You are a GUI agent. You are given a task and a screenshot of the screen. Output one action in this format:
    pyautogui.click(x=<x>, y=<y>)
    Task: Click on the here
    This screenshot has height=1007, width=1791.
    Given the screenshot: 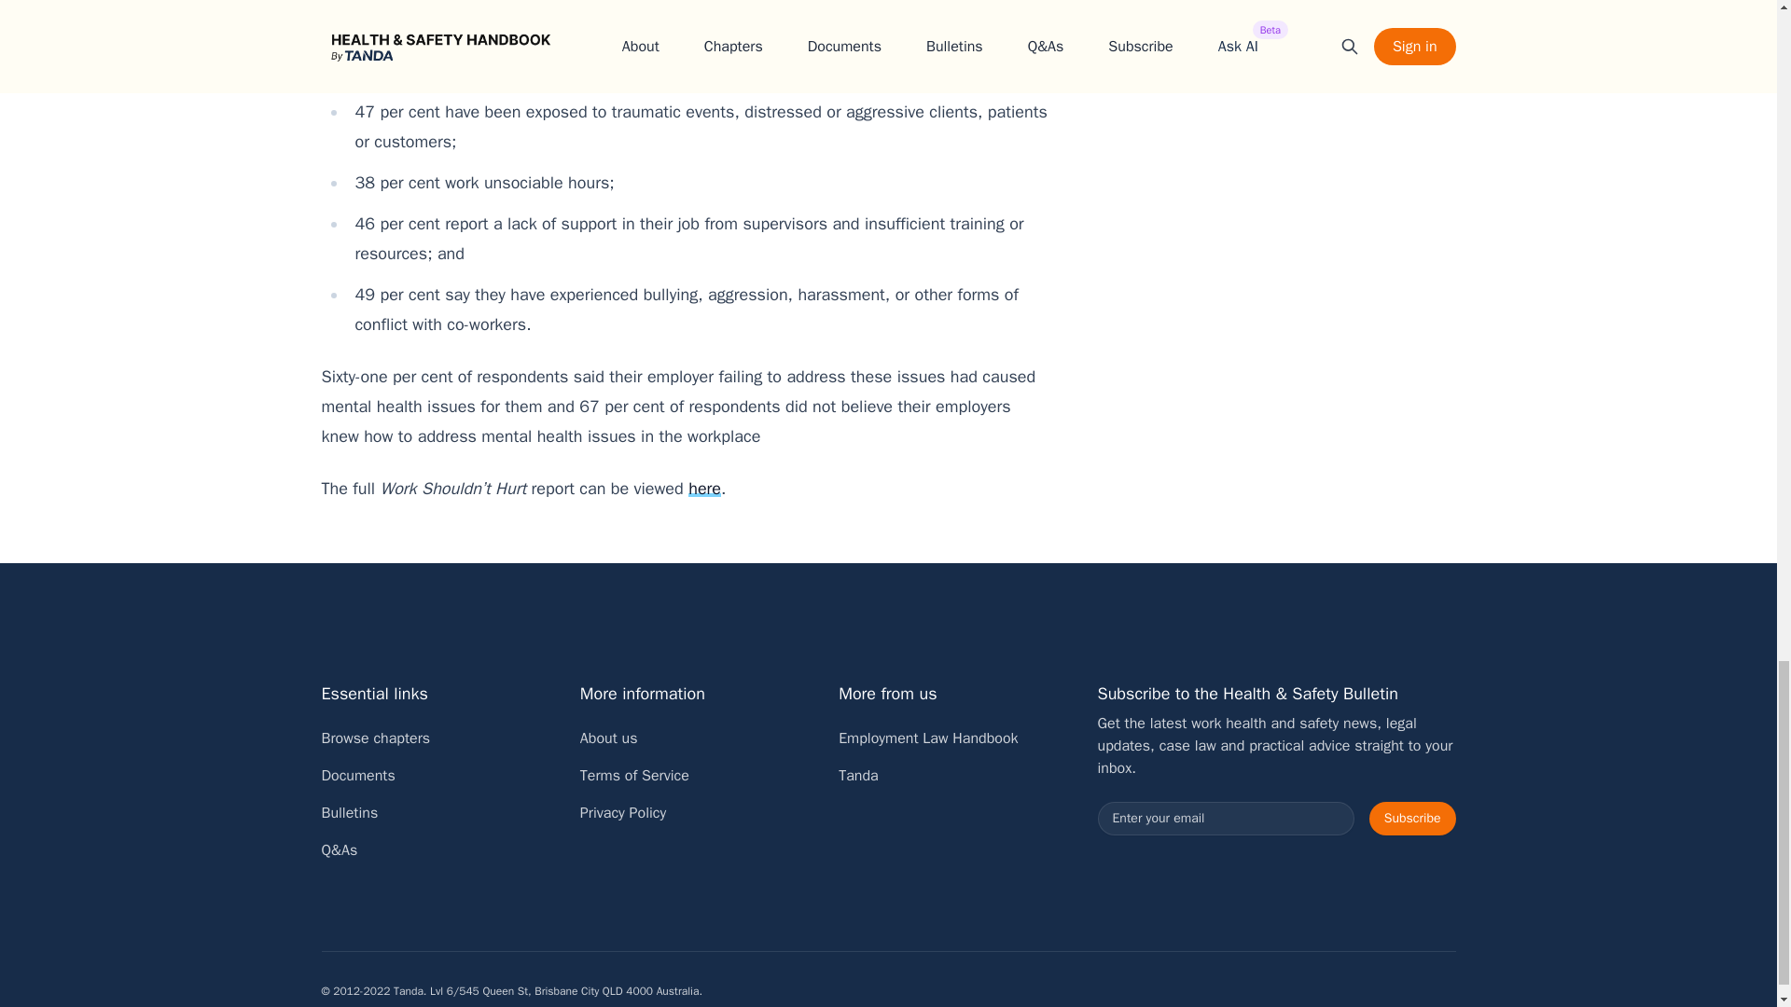 What is the action you would take?
    pyautogui.click(x=704, y=489)
    